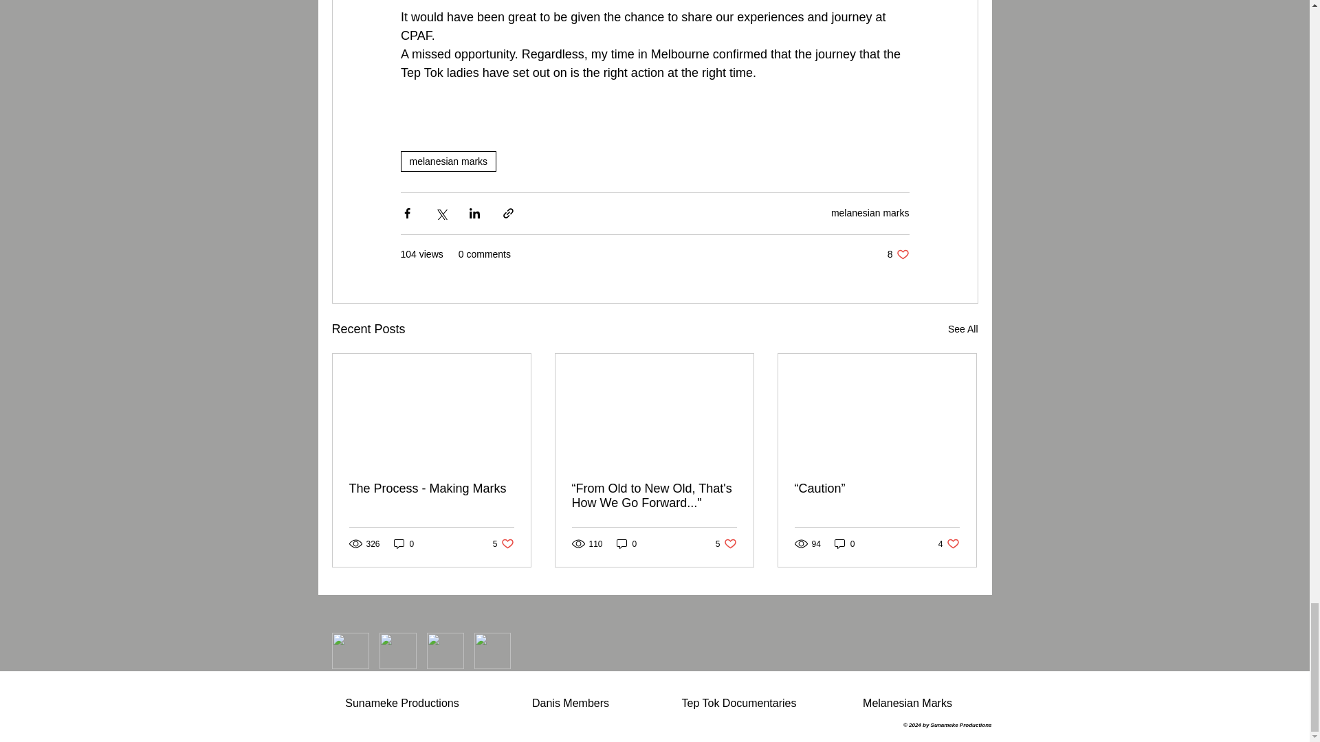 The height and width of the screenshot is (742, 1320). Describe the element at coordinates (627, 543) in the screenshot. I see `melanesian marks` at that location.